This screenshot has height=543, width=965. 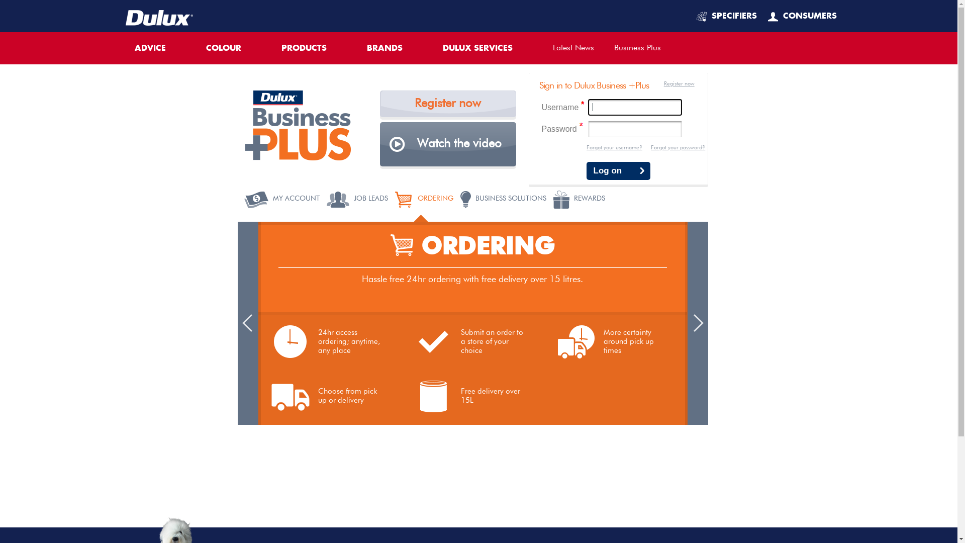 I want to click on Log on, so click(x=618, y=167).